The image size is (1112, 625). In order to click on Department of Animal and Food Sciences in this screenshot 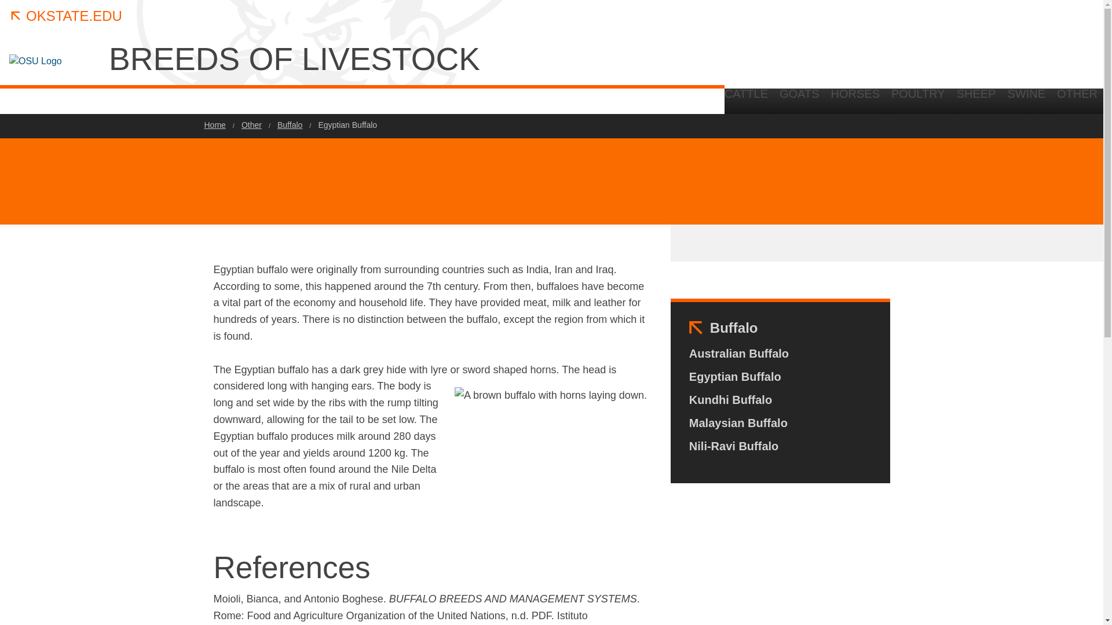, I will do `click(956, 101)`.